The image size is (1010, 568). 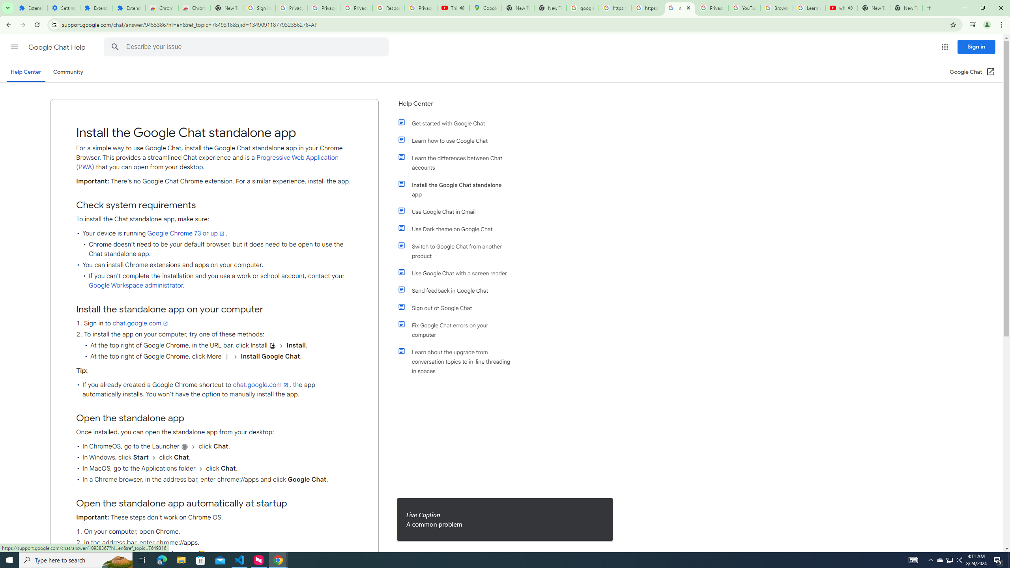 What do you see at coordinates (459, 140) in the screenshot?
I see `Learn how to use Google Chat` at bounding box center [459, 140].